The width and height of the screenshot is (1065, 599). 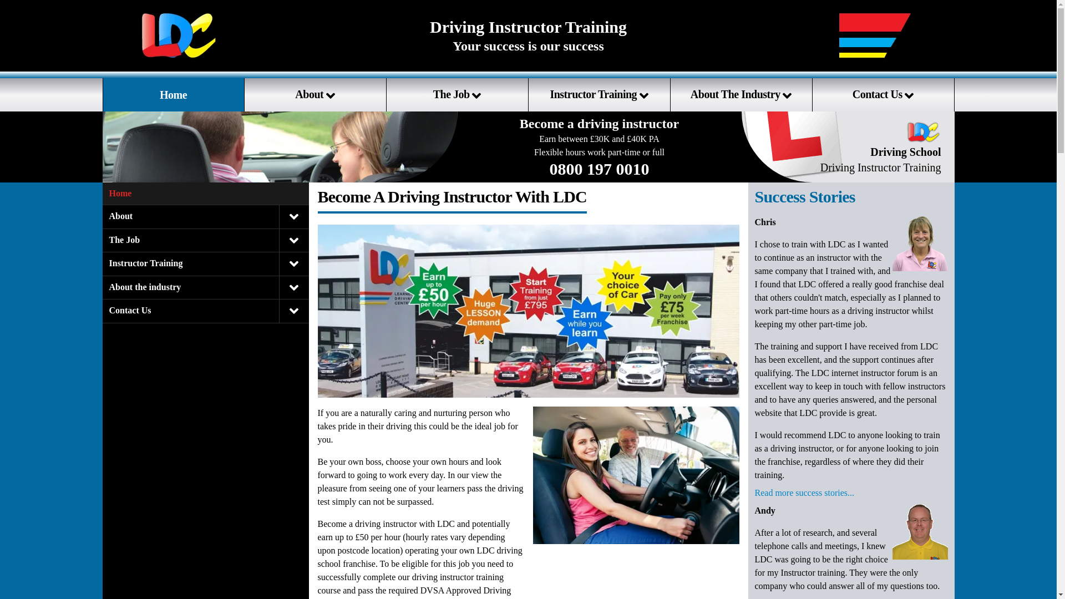 What do you see at coordinates (315, 94) in the screenshot?
I see `About` at bounding box center [315, 94].